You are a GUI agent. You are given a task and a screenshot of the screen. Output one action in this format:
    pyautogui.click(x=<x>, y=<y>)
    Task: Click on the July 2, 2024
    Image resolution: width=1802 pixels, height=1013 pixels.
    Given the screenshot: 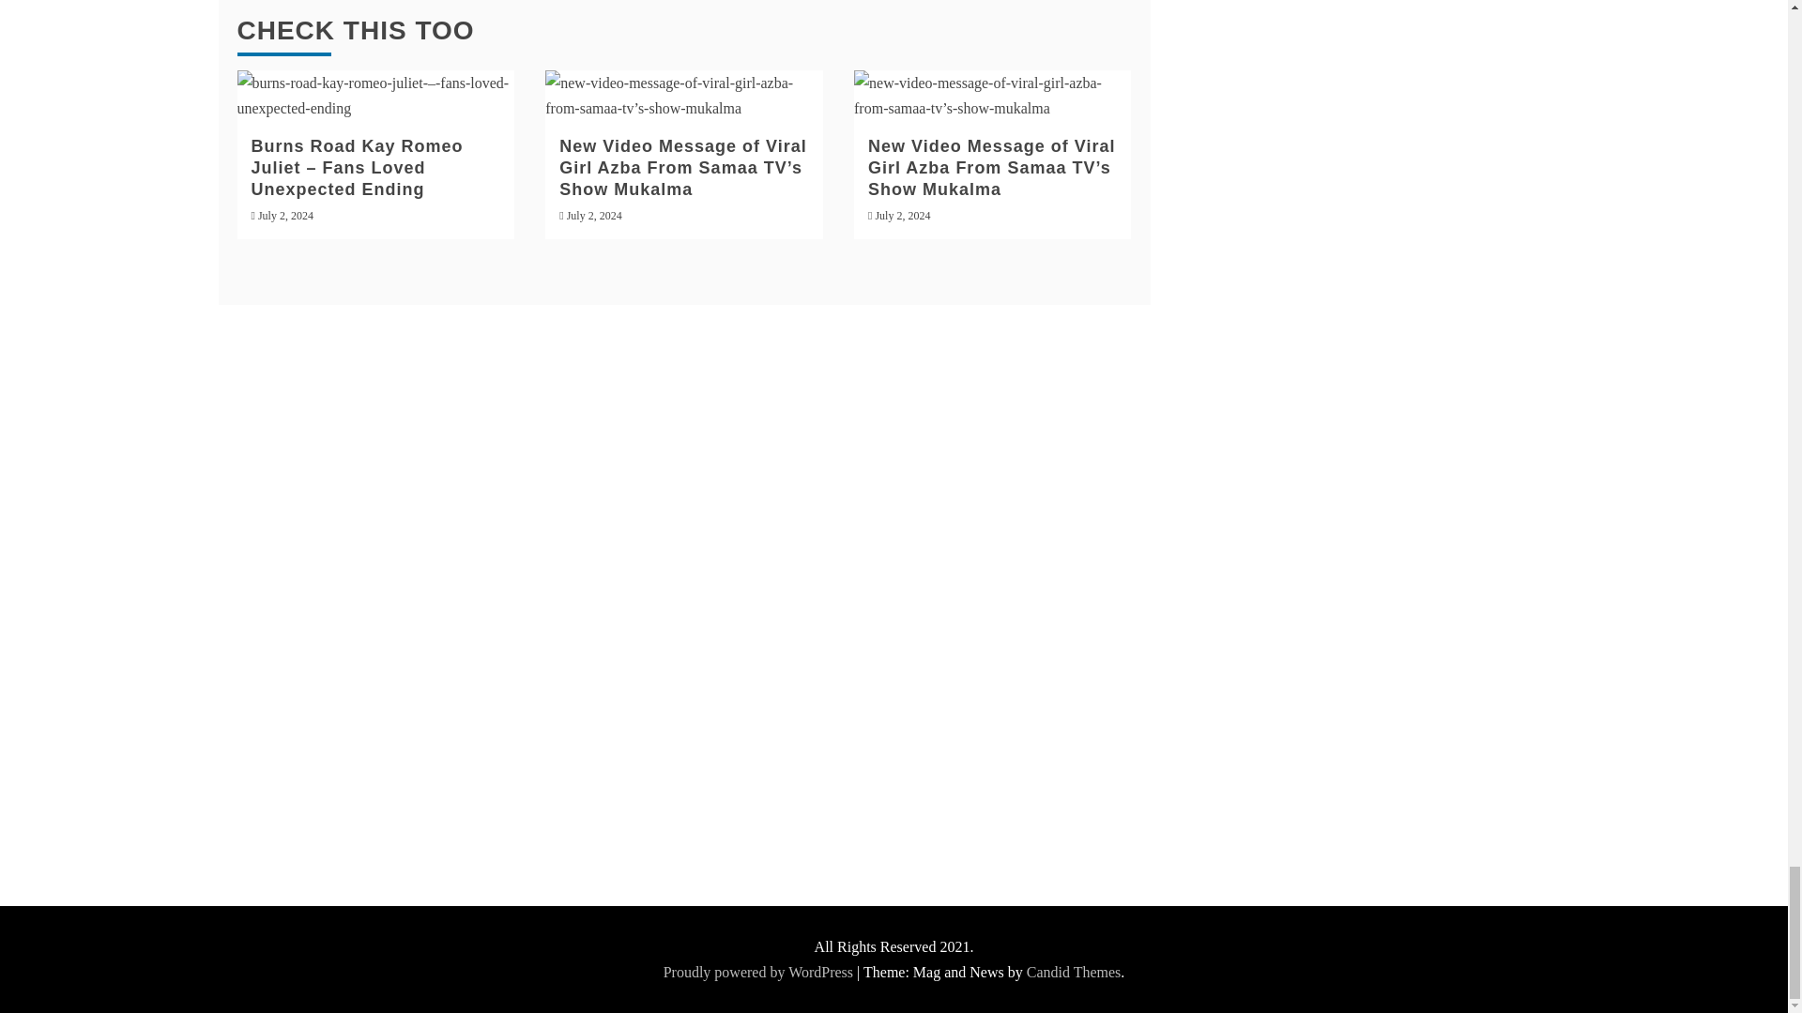 What is the action you would take?
    pyautogui.click(x=901, y=215)
    